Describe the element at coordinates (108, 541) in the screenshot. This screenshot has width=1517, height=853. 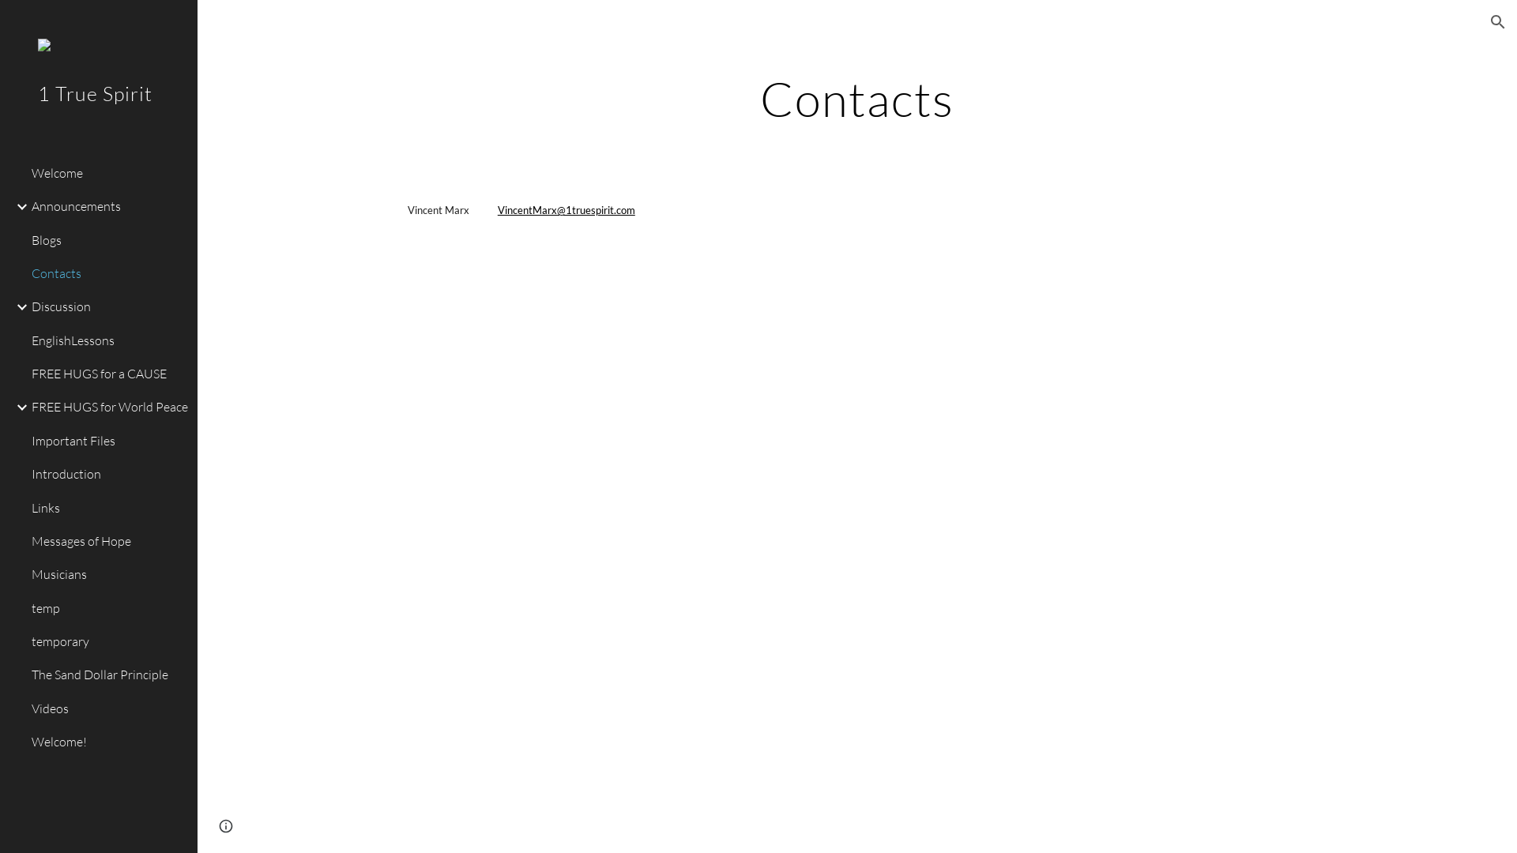
I see `Messages of Hope` at that location.